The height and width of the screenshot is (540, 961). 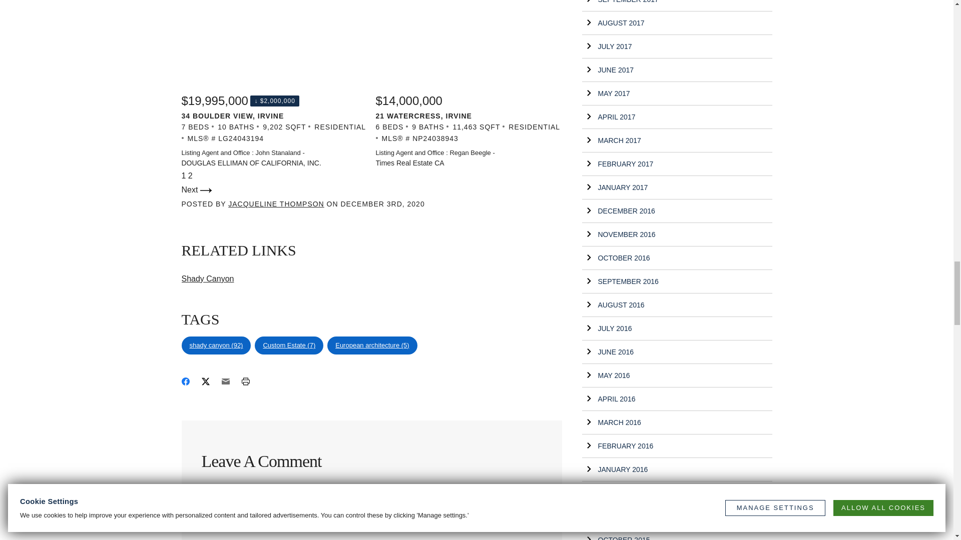 What do you see at coordinates (196, 189) in the screenshot?
I see `Next Page` at bounding box center [196, 189].